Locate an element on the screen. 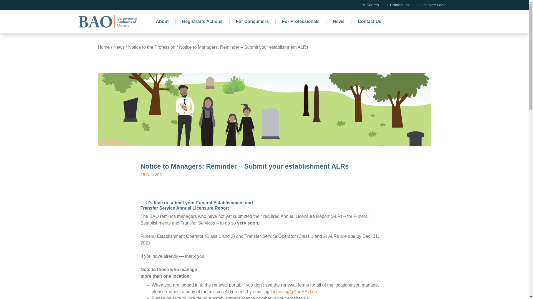 The image size is (533, 299). About is located at coordinates (162, 21).